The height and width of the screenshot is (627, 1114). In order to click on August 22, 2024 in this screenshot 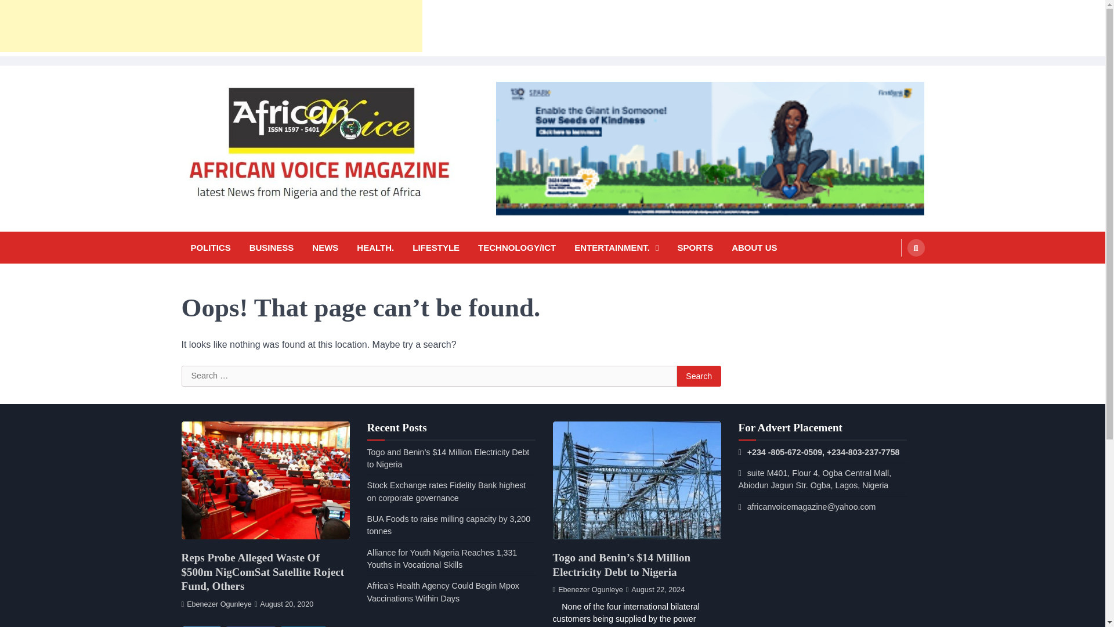, I will do `click(656, 589)`.